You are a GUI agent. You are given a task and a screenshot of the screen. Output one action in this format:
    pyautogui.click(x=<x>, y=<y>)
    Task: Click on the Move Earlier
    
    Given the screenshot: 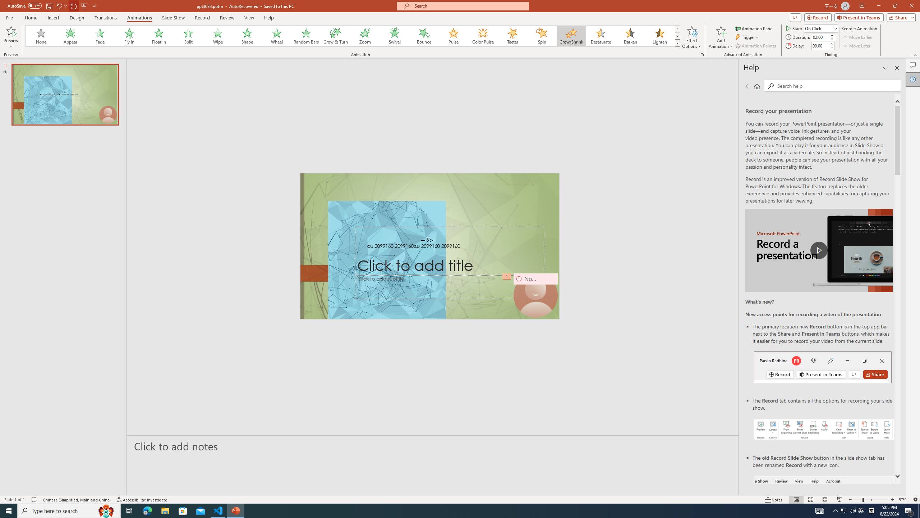 What is the action you would take?
    pyautogui.click(x=857, y=37)
    